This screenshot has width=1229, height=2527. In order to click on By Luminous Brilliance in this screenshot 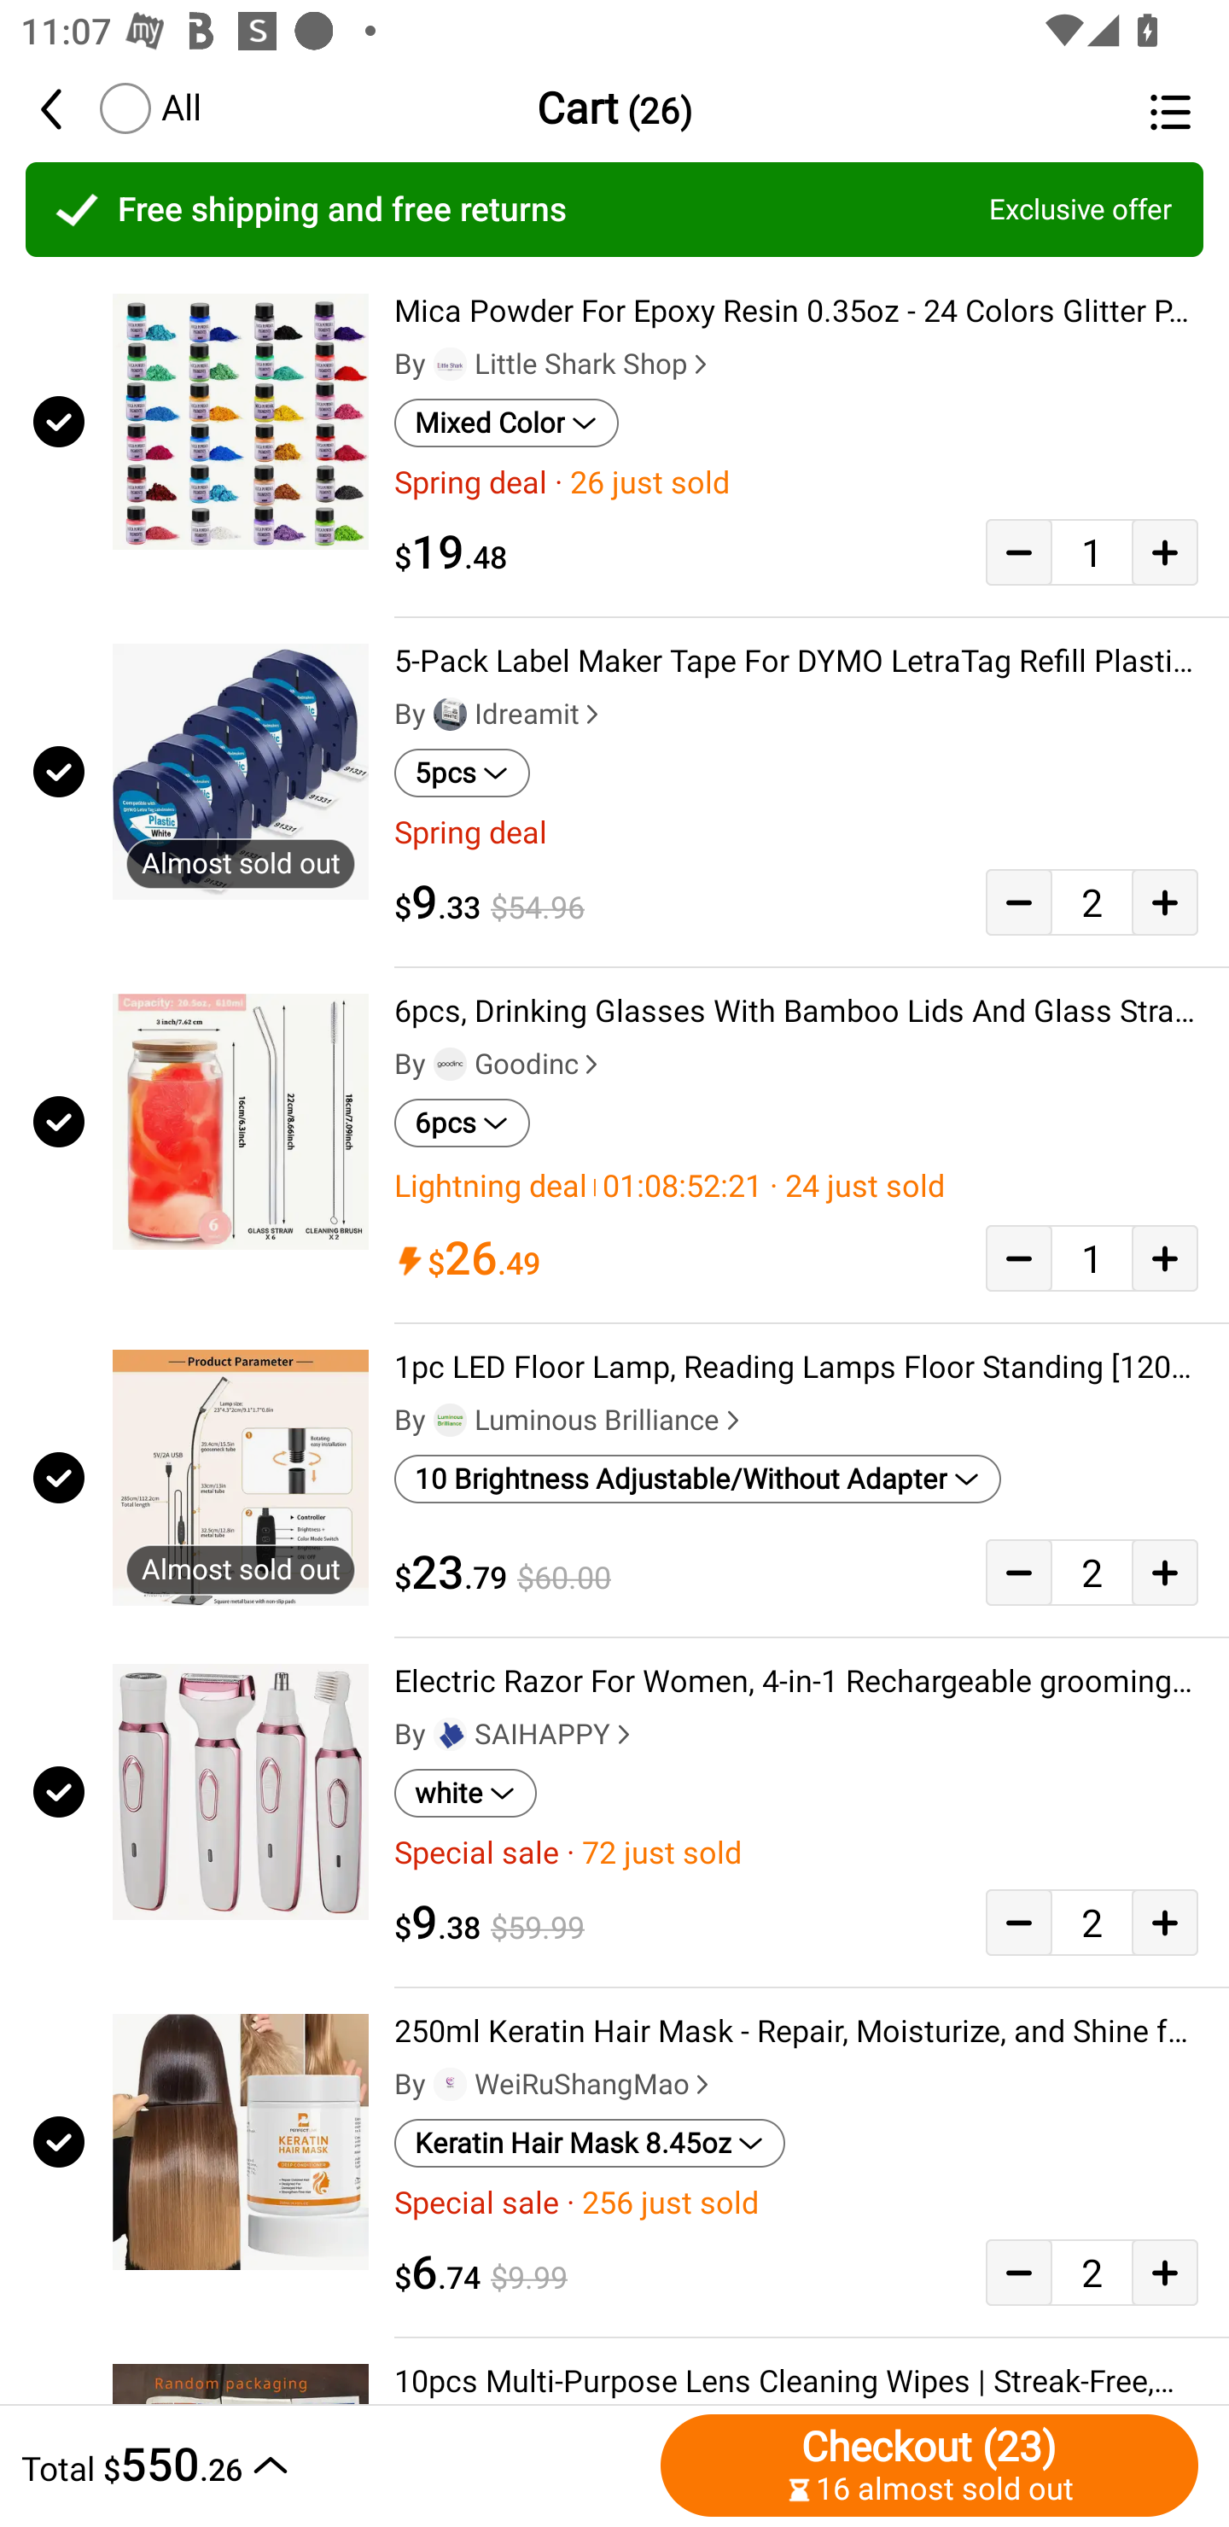, I will do `click(570, 1420)`.